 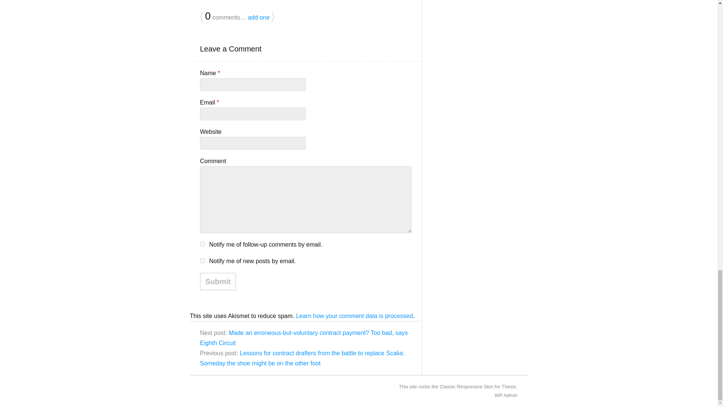 I want to click on add one, so click(x=259, y=17).